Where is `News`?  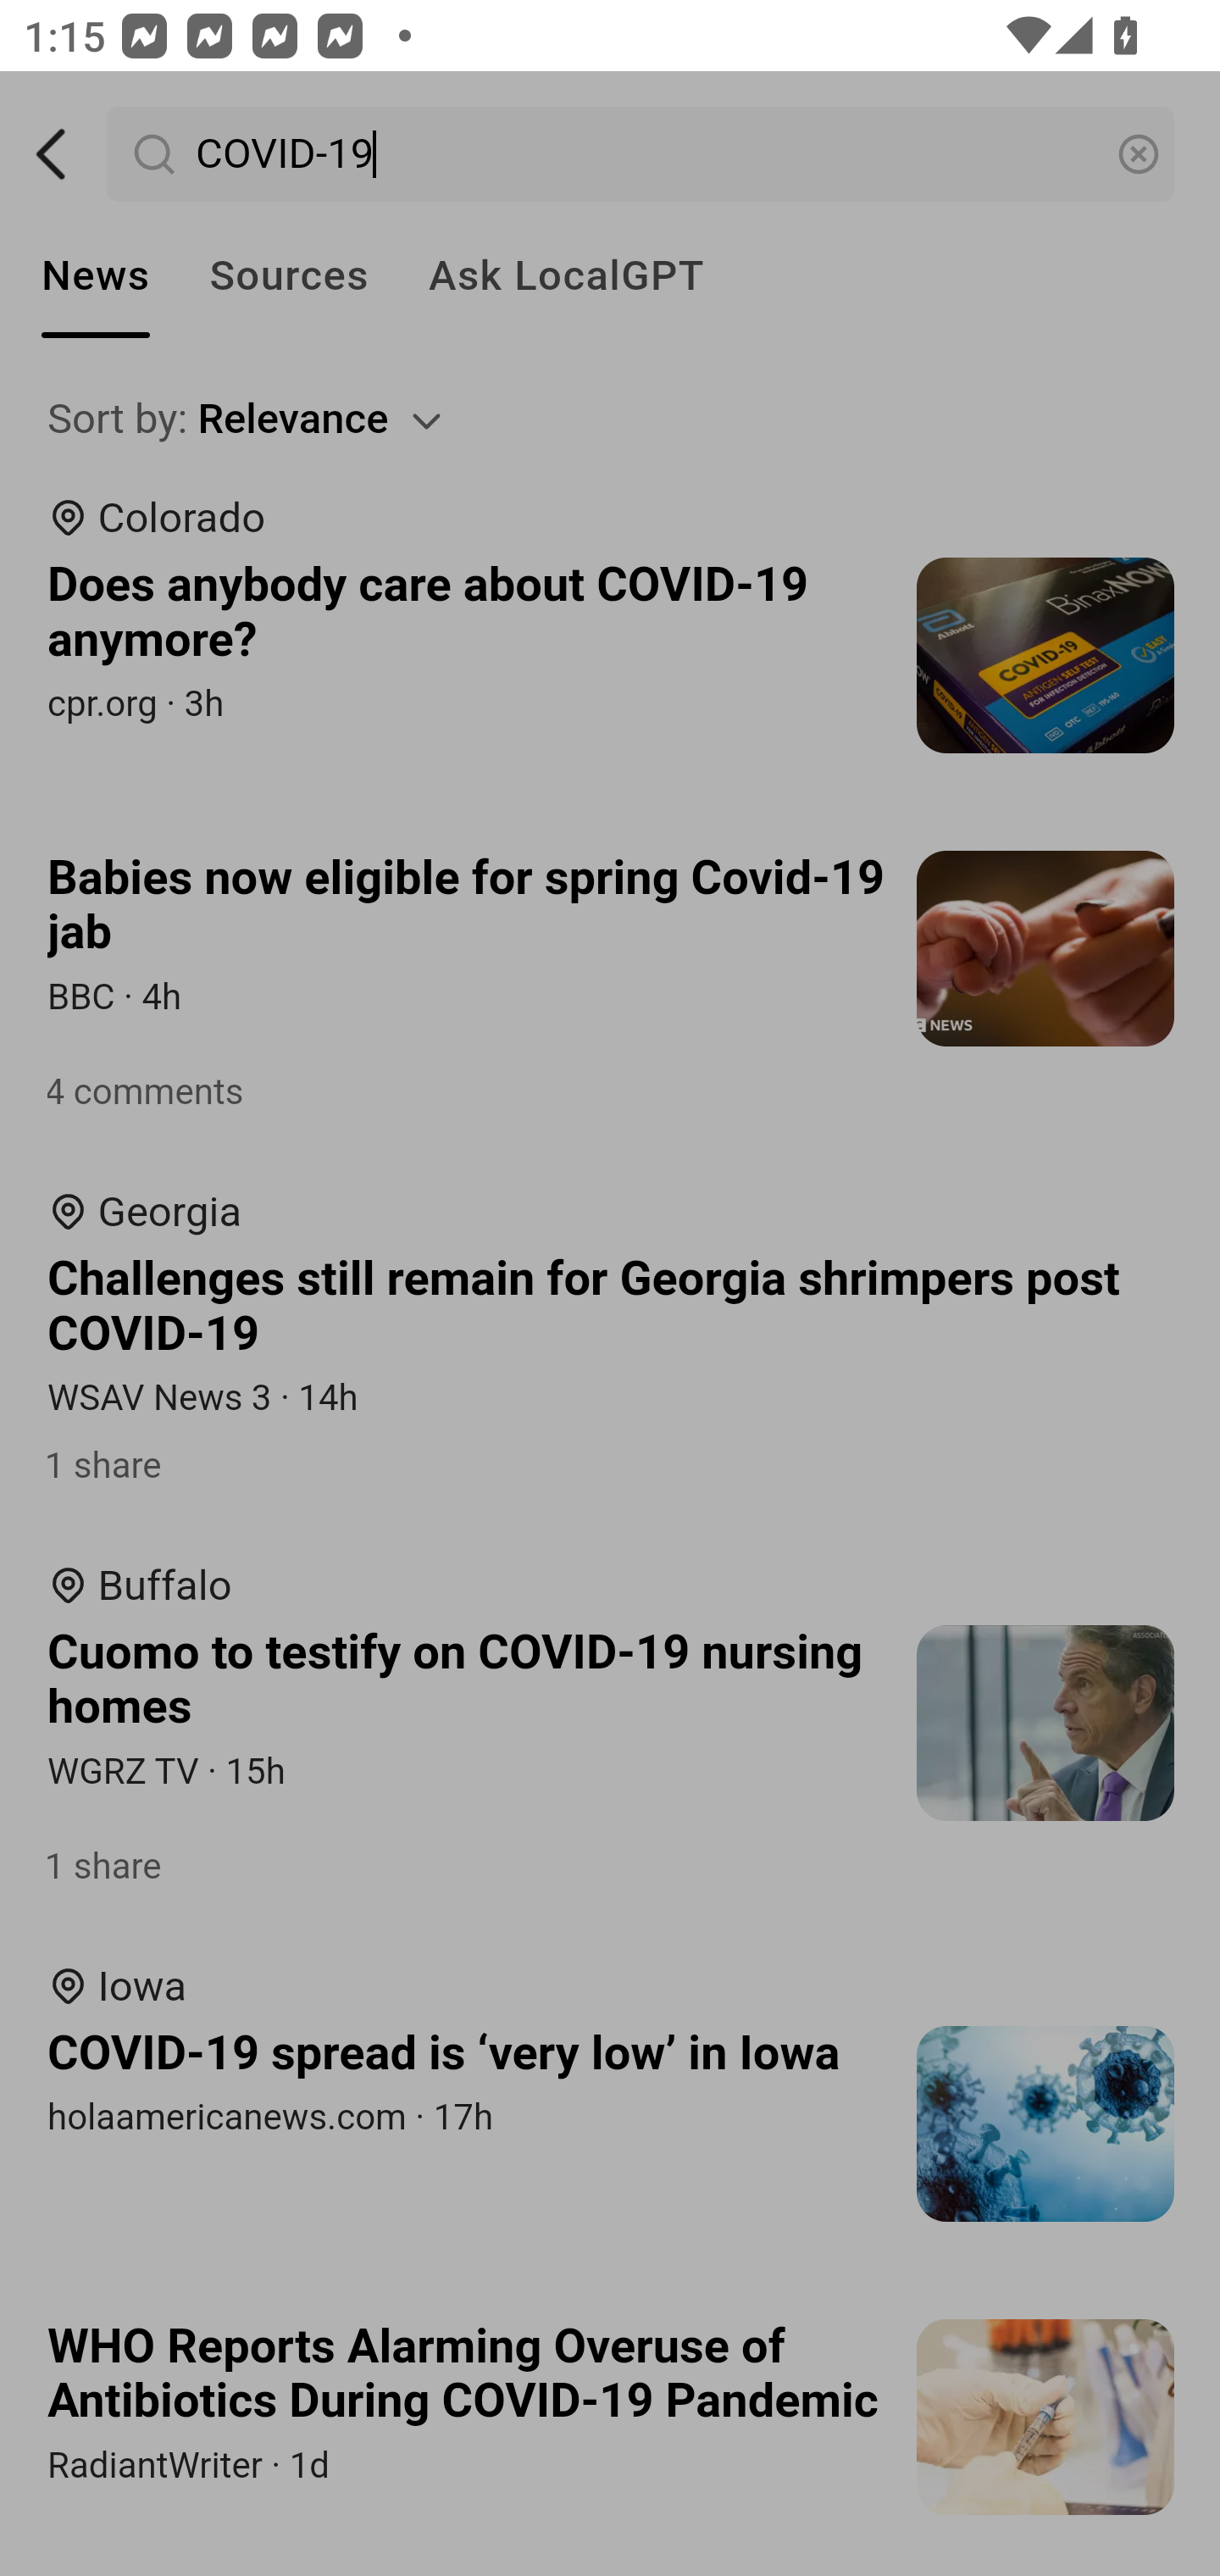 News is located at coordinates (96, 276).